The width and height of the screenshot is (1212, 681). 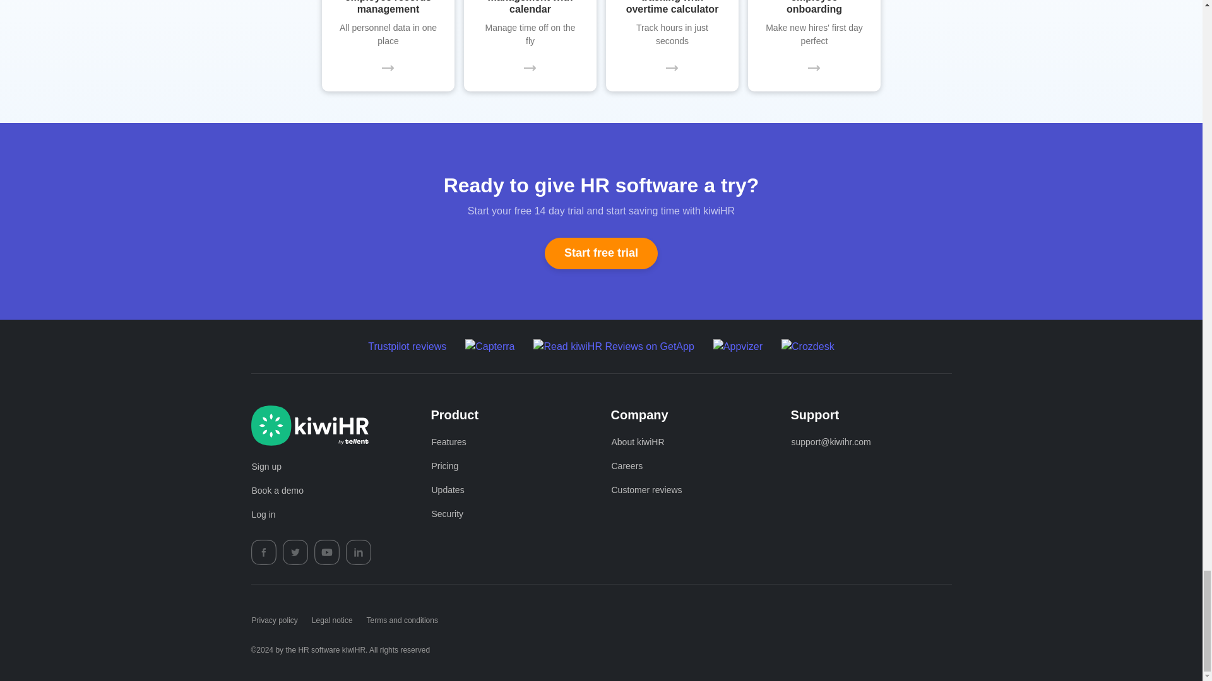 What do you see at coordinates (309, 425) in the screenshot?
I see `hr-software-kiwihr-en-inversed` at bounding box center [309, 425].